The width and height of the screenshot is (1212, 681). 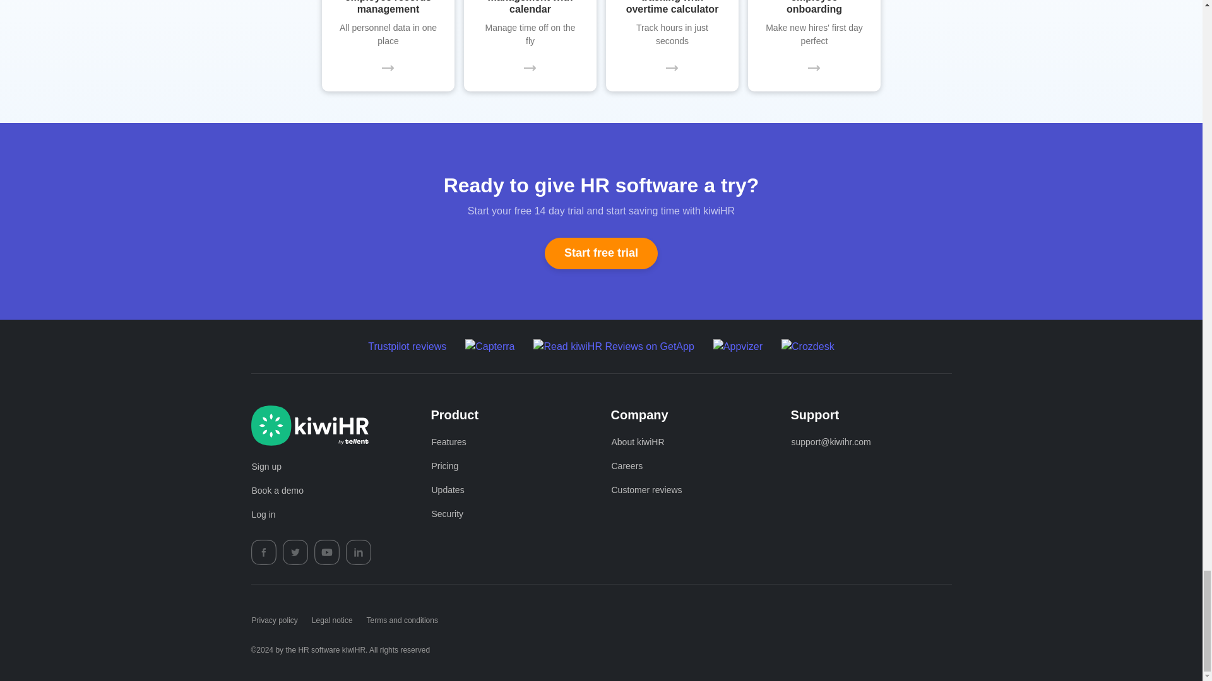 What do you see at coordinates (309, 425) in the screenshot?
I see `hr-software-kiwihr-en-inversed` at bounding box center [309, 425].